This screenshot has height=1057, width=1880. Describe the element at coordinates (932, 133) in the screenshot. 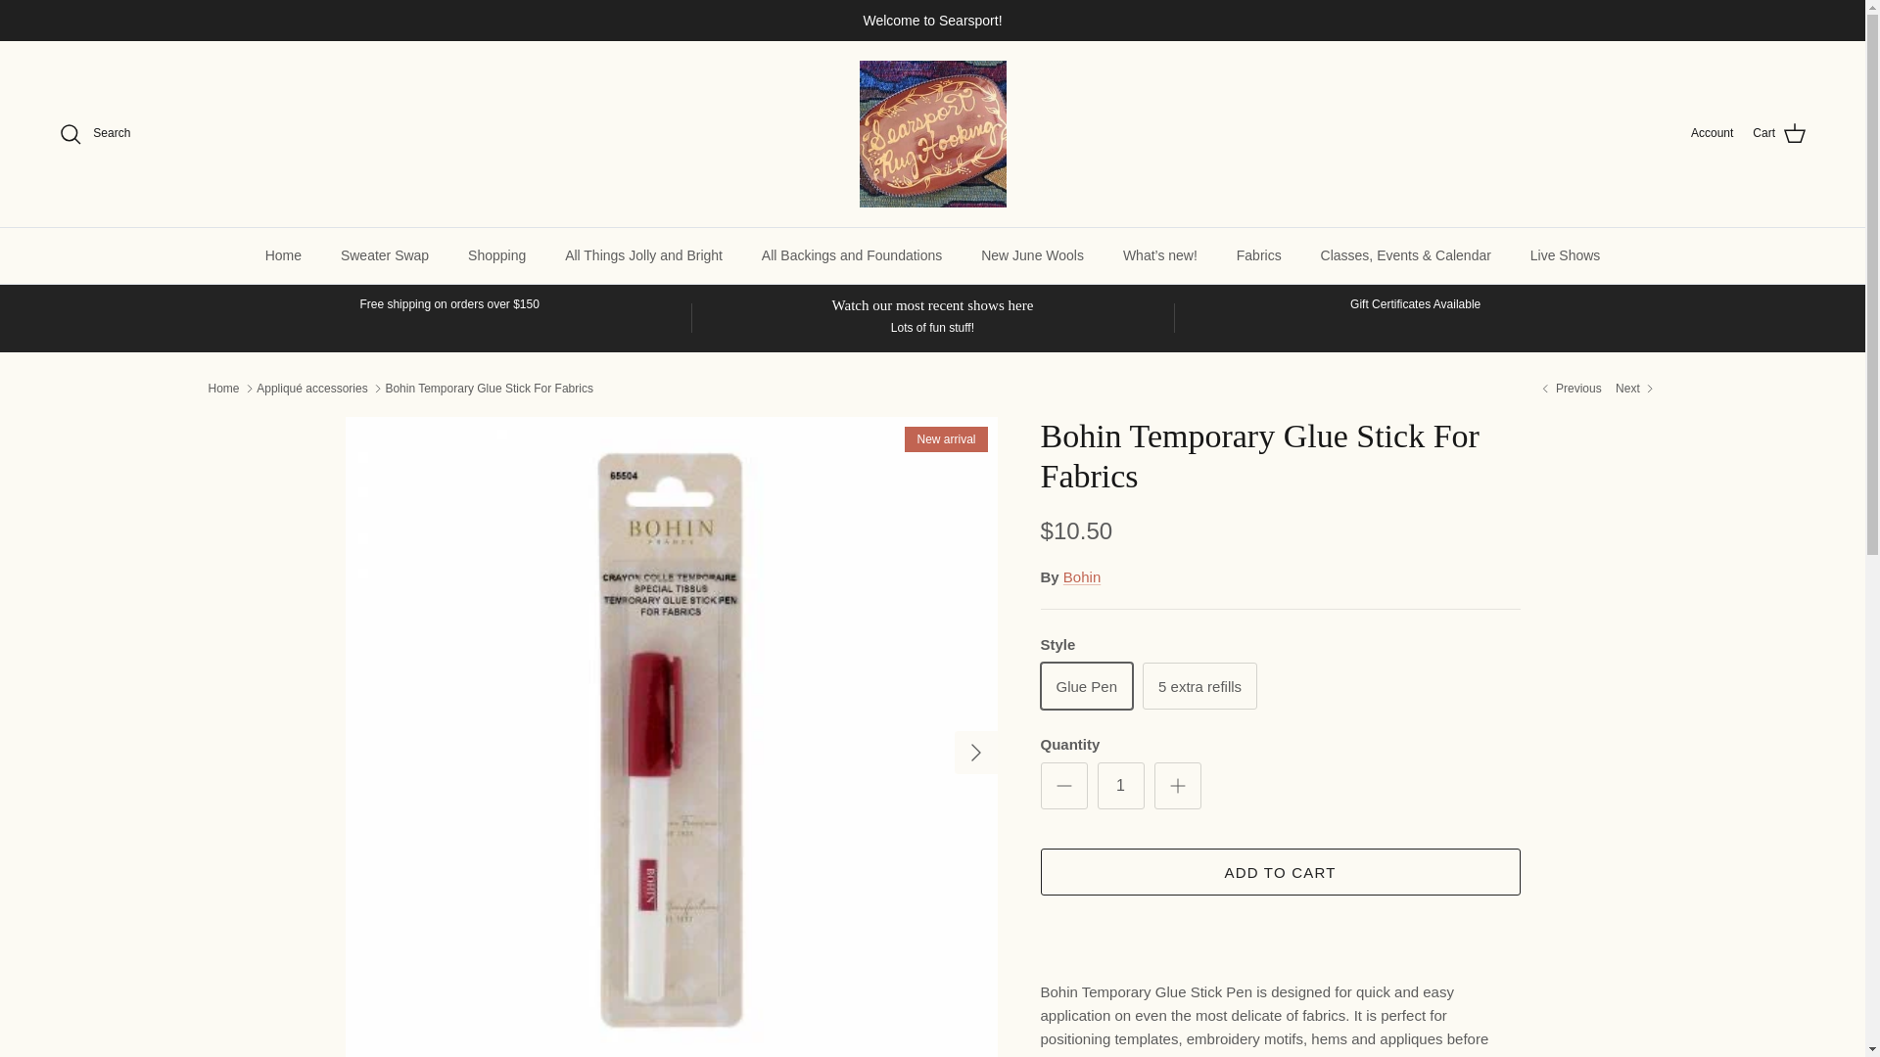

I see `Searsport Rug Hooking ` at that location.